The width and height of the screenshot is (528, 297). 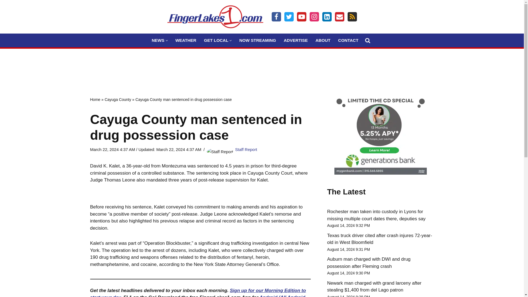 I want to click on Instagram, so click(x=314, y=16).